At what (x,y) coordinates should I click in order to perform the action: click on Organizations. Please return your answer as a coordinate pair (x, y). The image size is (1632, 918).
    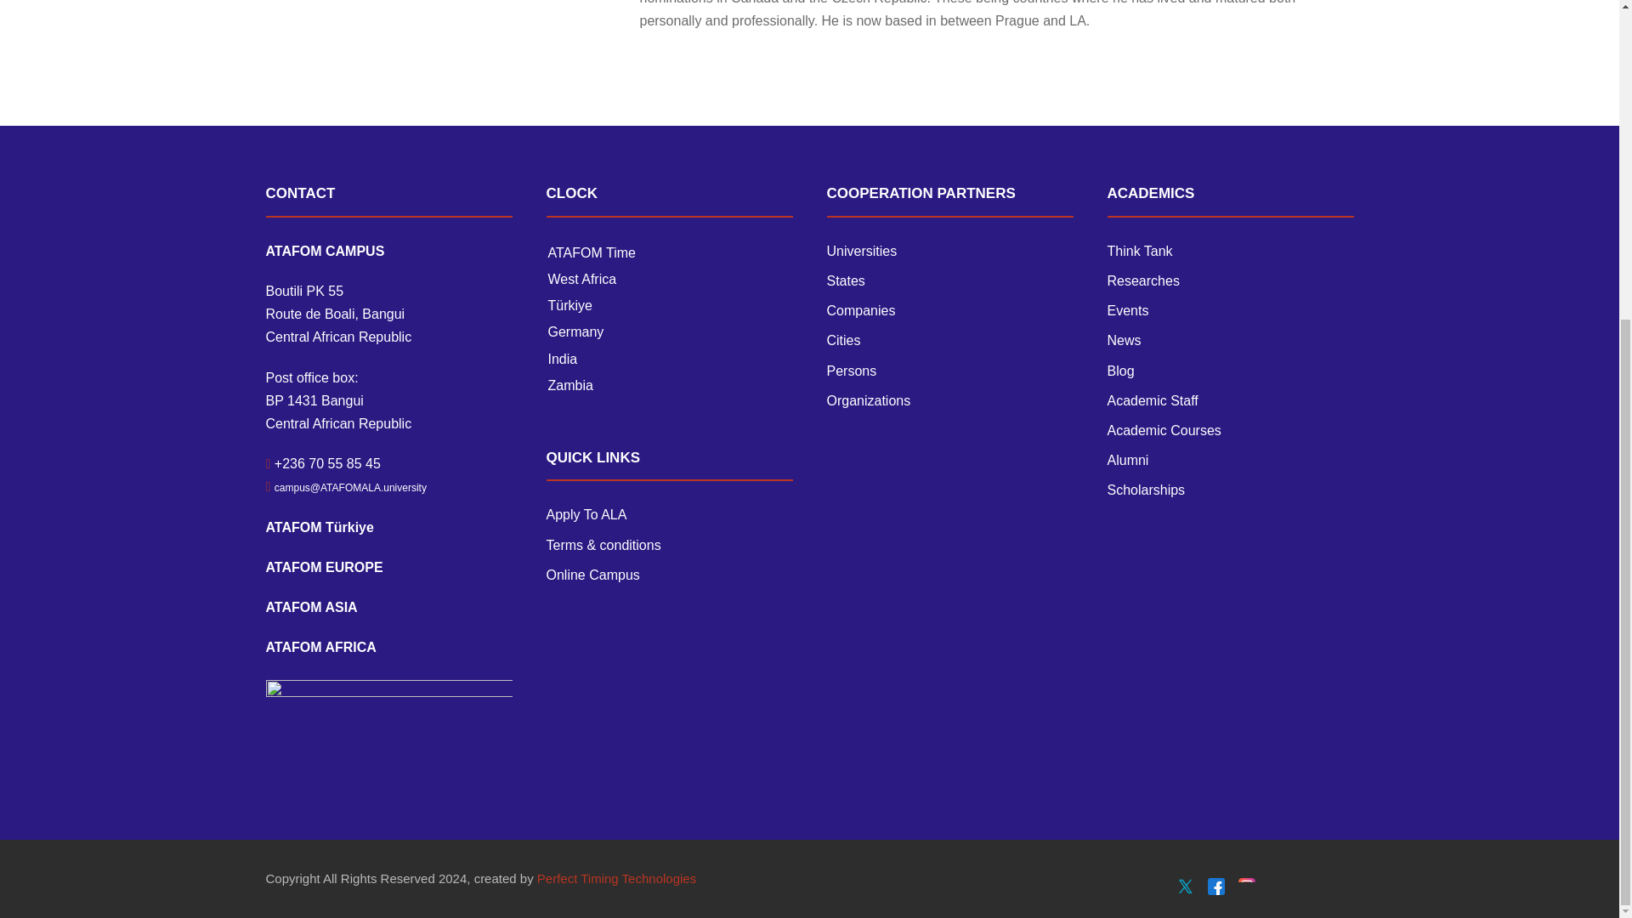
    Looking at the image, I should click on (868, 400).